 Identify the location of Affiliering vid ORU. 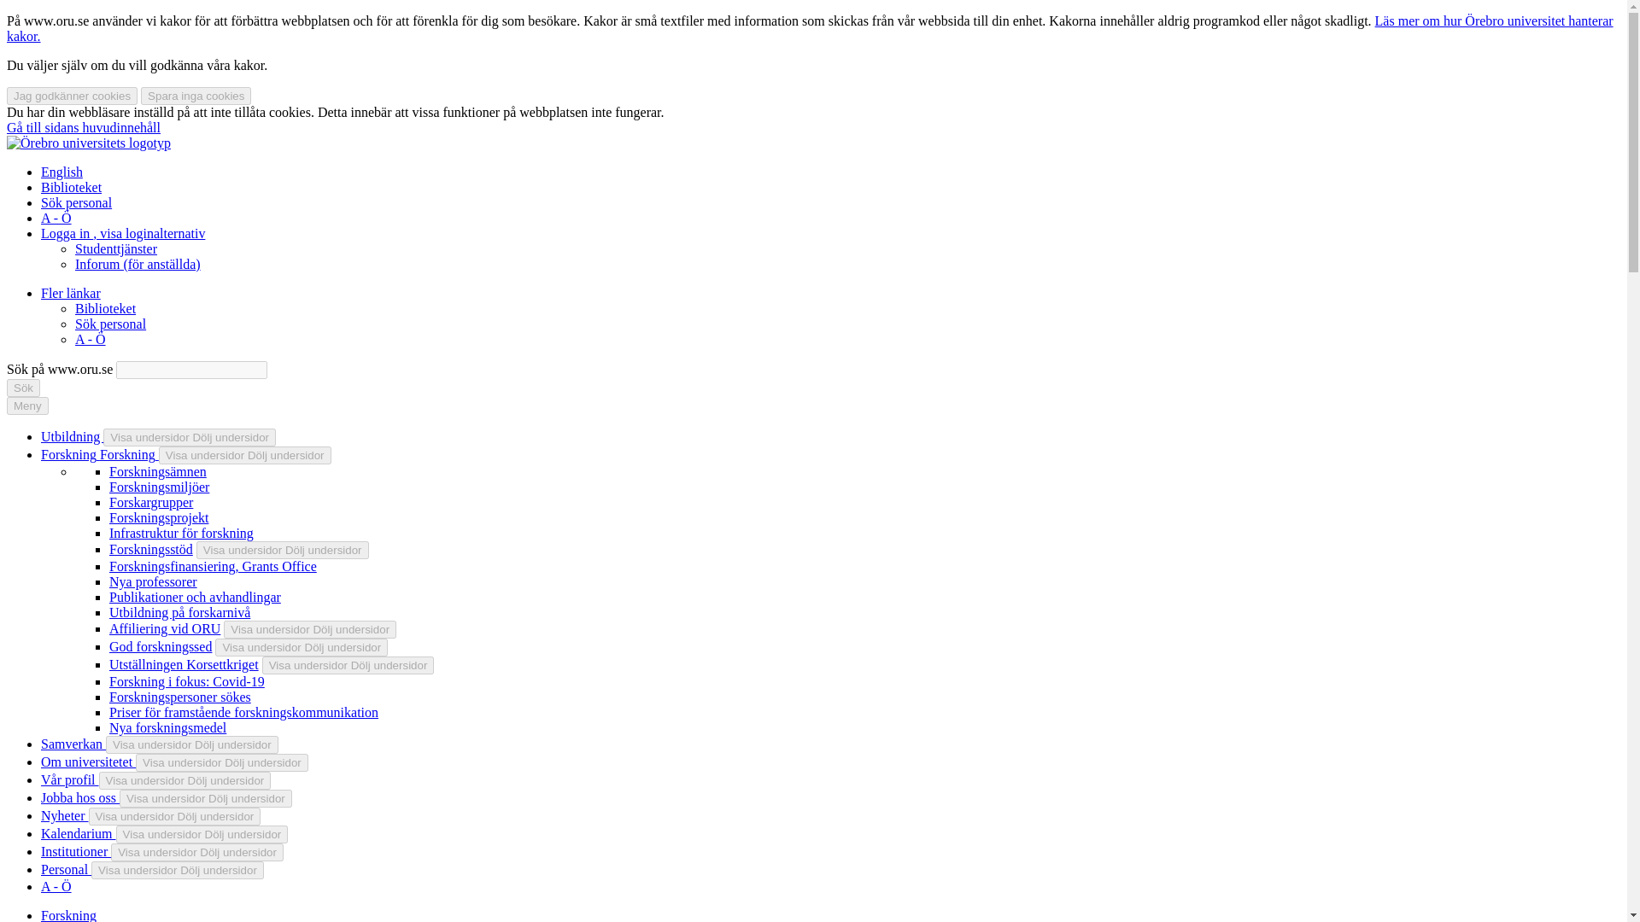
(164, 628).